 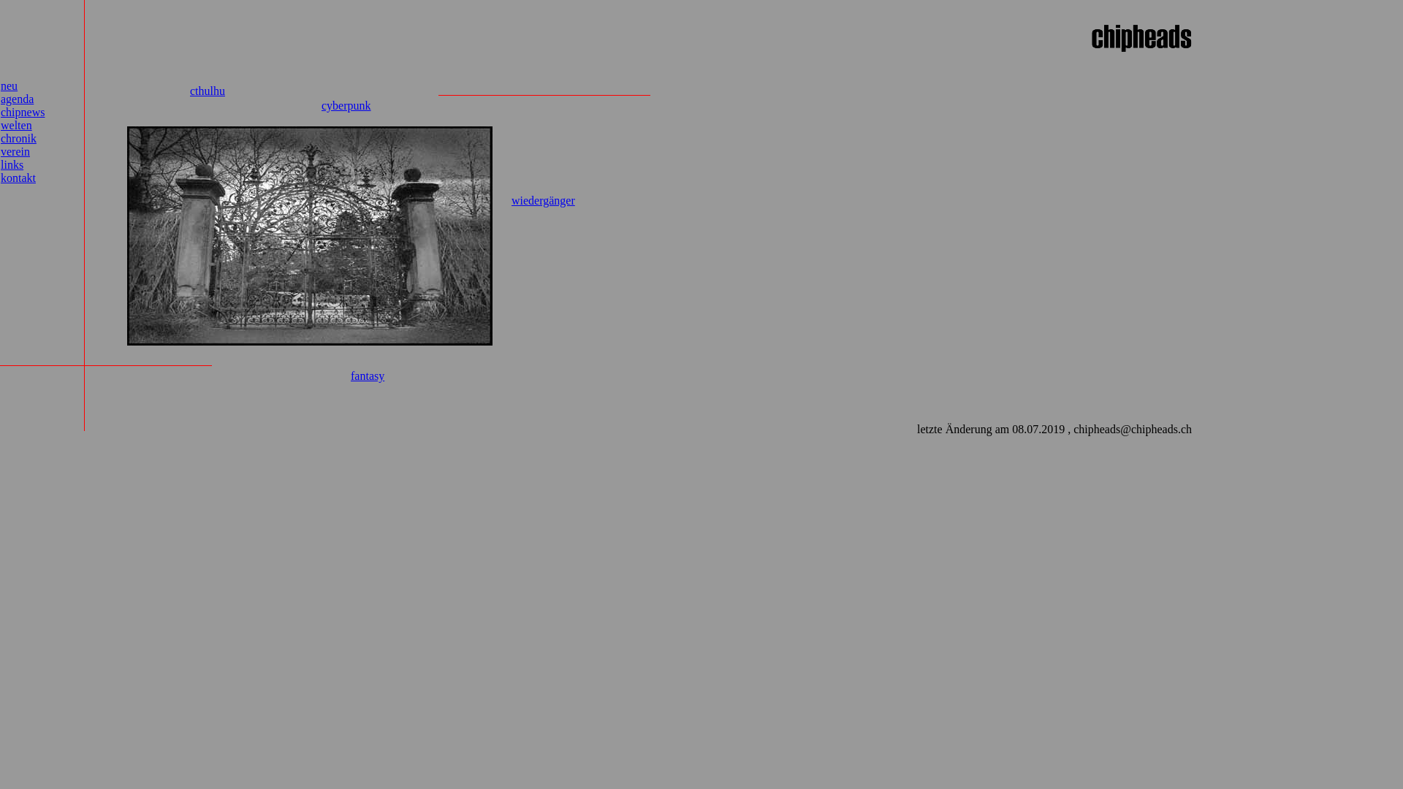 What do you see at coordinates (346, 105) in the screenshot?
I see `cyberpunk` at bounding box center [346, 105].